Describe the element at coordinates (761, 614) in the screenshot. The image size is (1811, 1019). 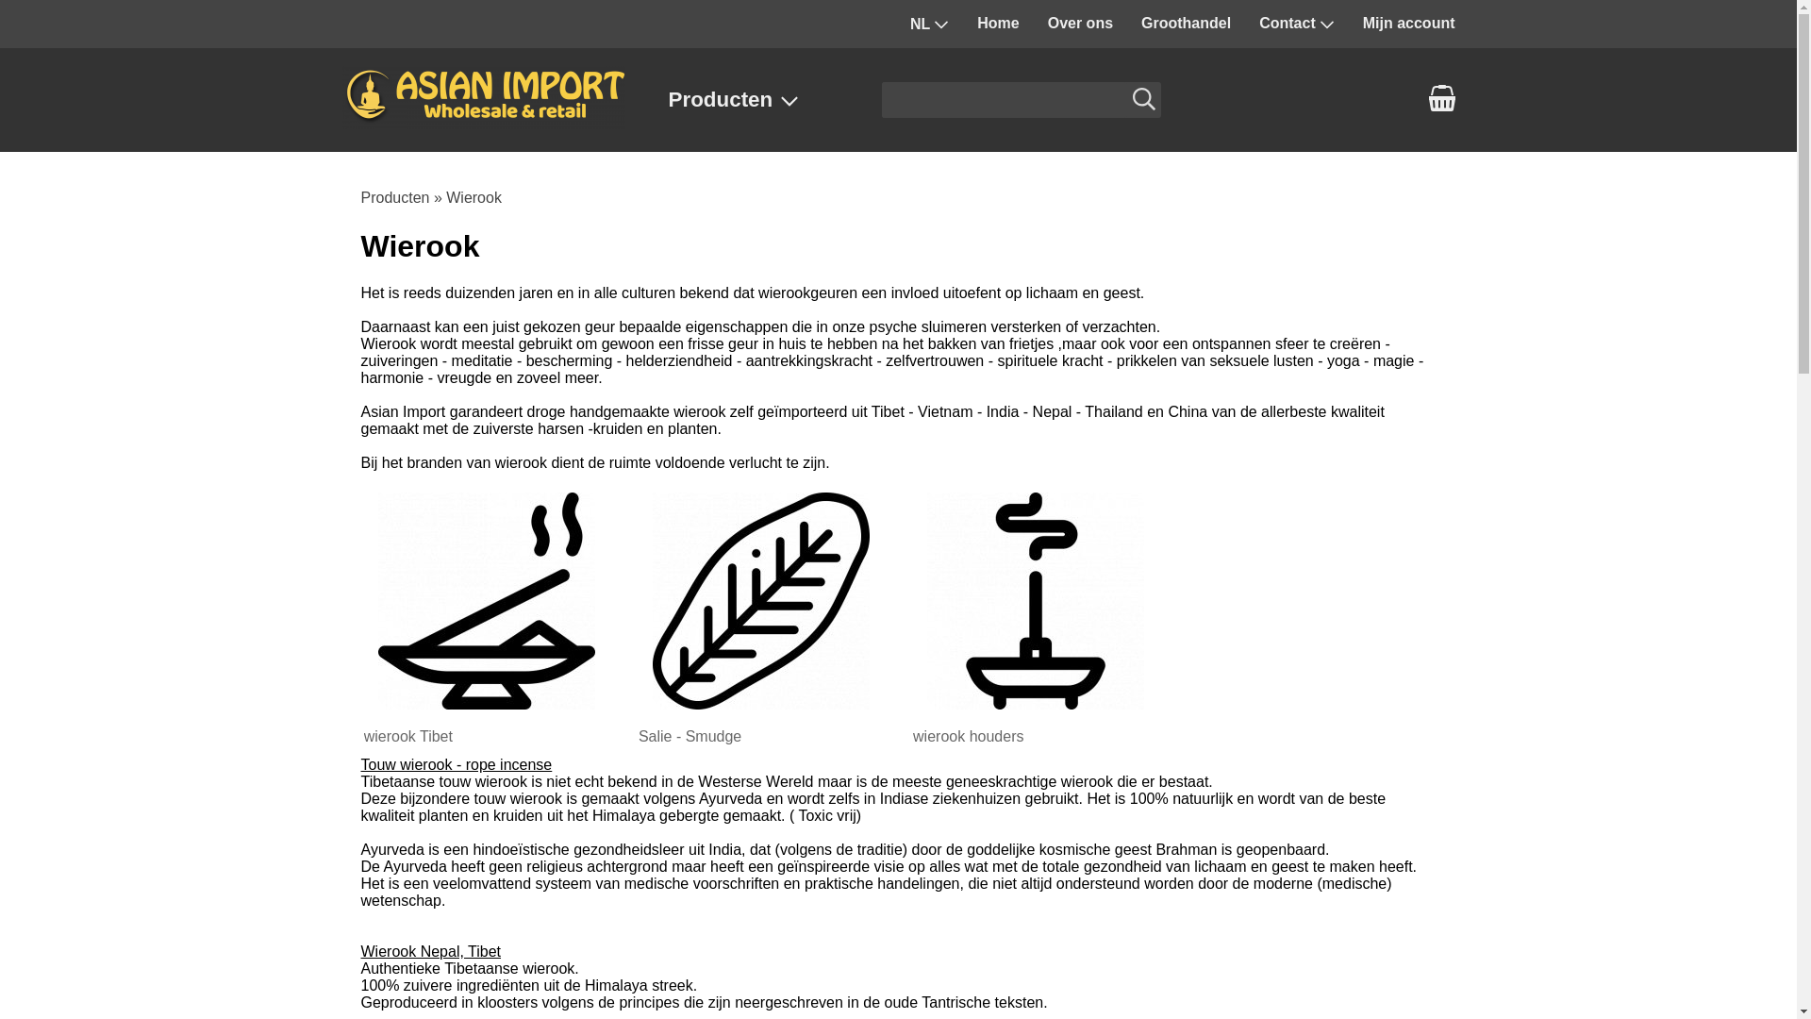
I see `Salie - Smudge` at that location.